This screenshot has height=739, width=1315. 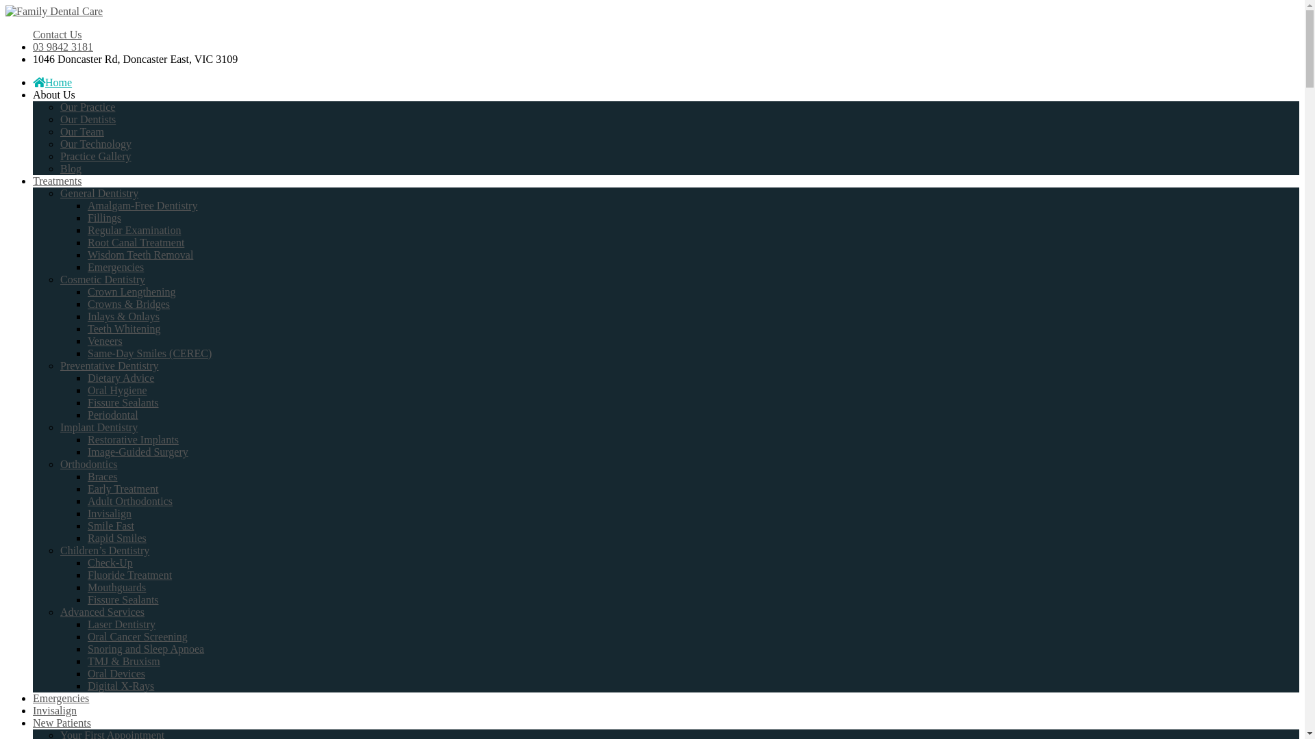 What do you see at coordinates (103, 476) in the screenshot?
I see `Braces` at bounding box center [103, 476].